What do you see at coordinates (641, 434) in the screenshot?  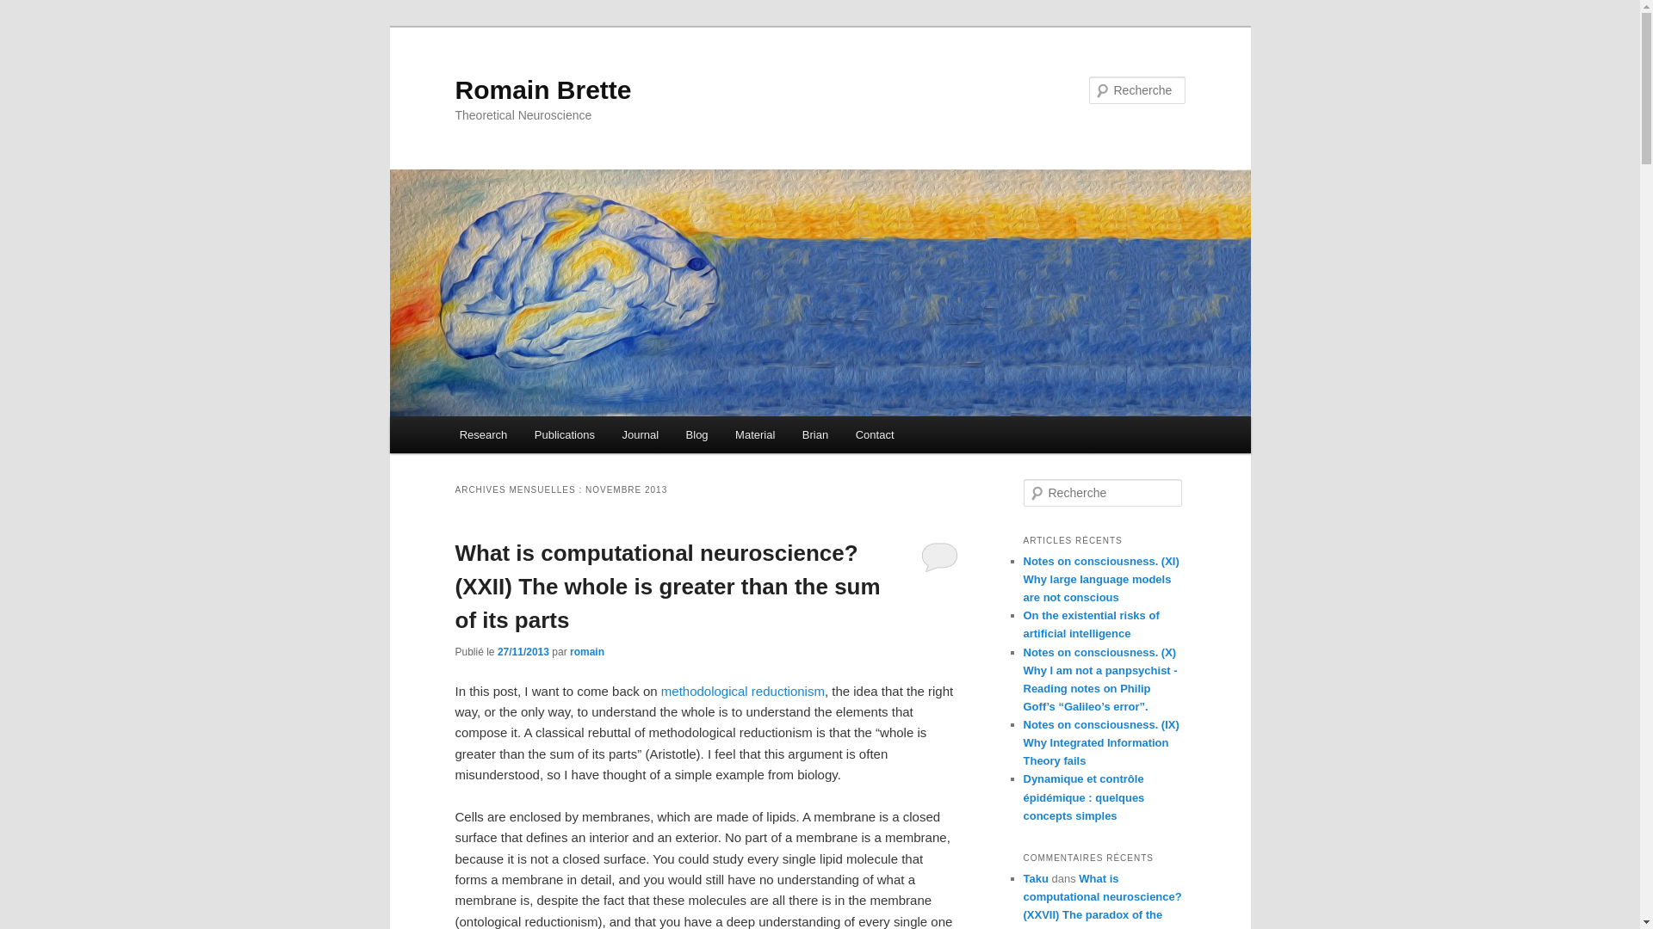 I see `Journal` at bounding box center [641, 434].